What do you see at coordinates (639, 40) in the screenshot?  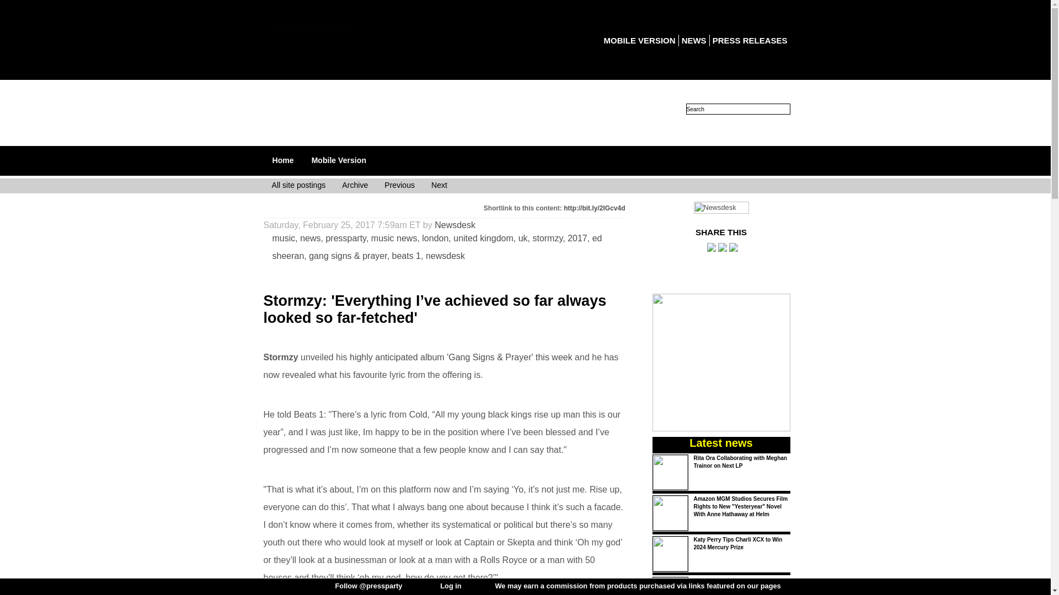 I see `MOBILE VERSION` at bounding box center [639, 40].